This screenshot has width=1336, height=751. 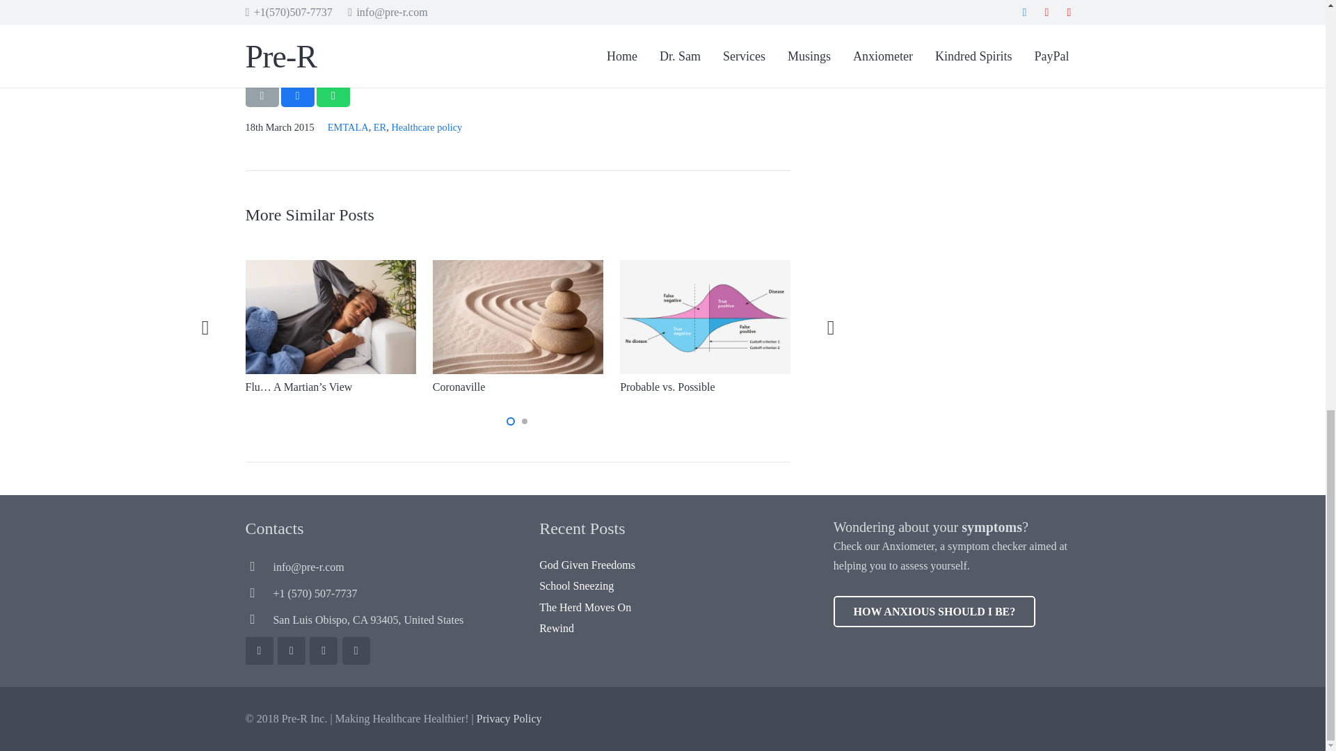 What do you see at coordinates (324, 650) in the screenshot?
I see `YouTube` at bounding box center [324, 650].